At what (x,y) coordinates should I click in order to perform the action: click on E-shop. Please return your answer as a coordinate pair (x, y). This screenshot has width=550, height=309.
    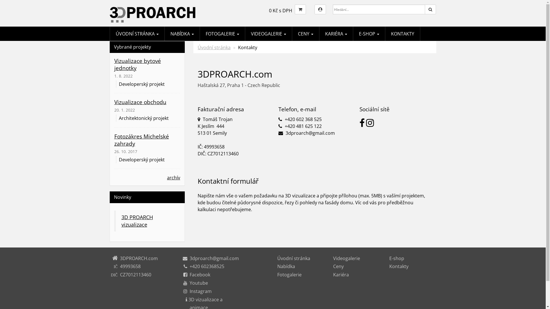
    Looking at the image, I should click on (397, 258).